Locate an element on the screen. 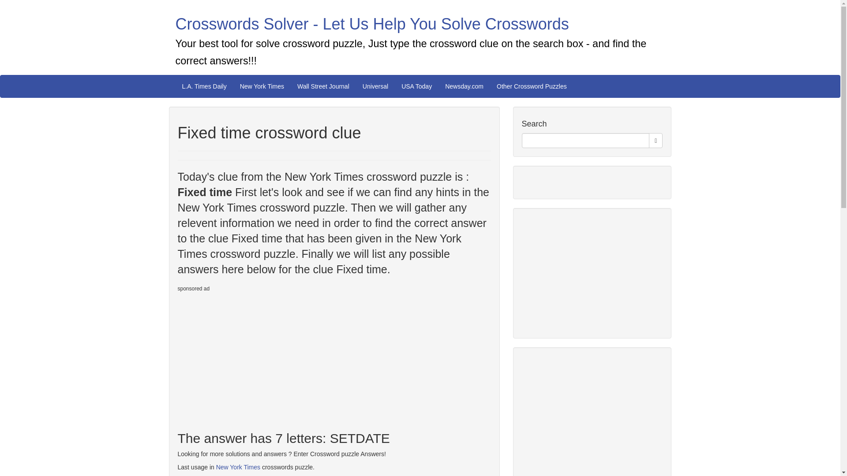  Advertisement is located at coordinates (588, 271).